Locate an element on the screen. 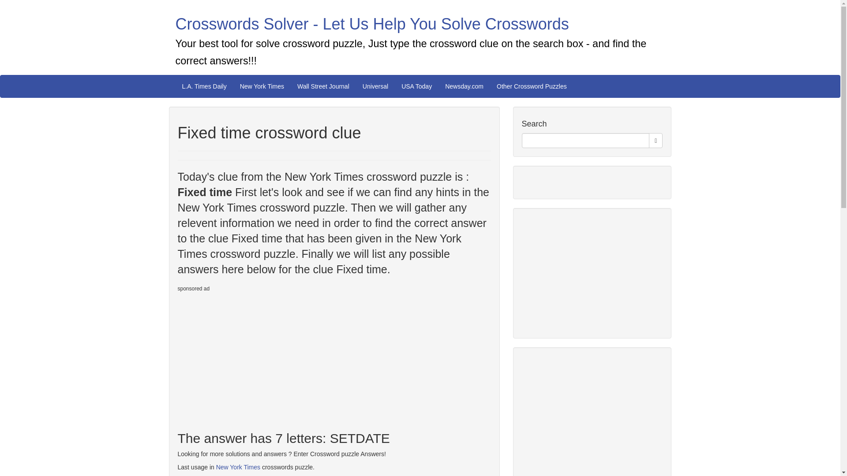  Advertisement is located at coordinates (588, 271).